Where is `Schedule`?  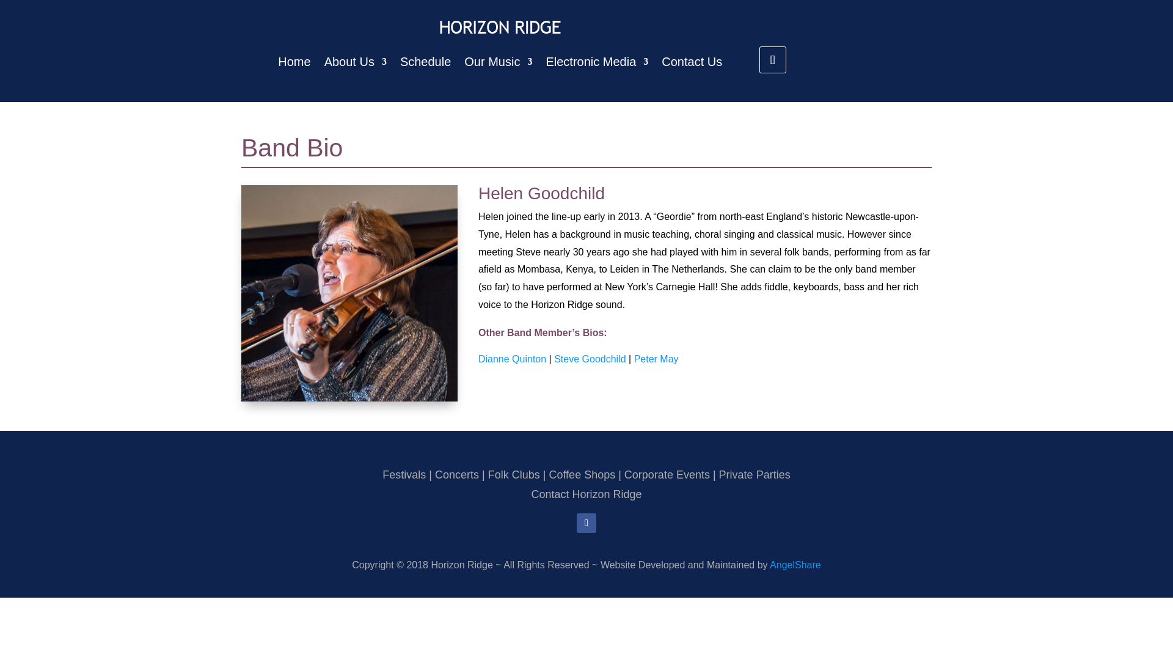
Schedule is located at coordinates (425, 61).